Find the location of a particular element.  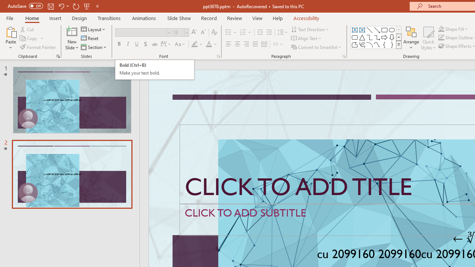

Font Size is located at coordinates (180, 33).